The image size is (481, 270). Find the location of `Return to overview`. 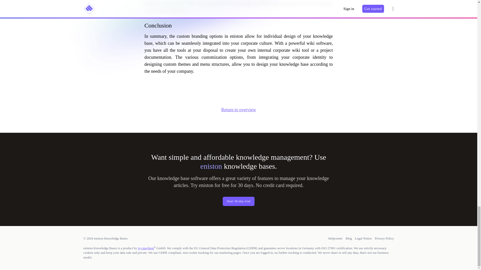

Return to overview is located at coordinates (238, 109).